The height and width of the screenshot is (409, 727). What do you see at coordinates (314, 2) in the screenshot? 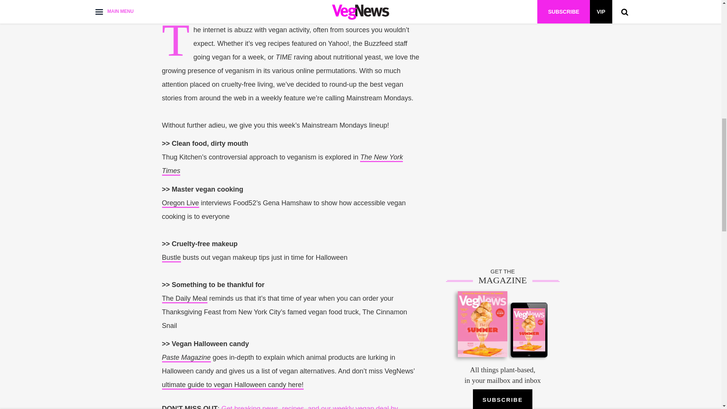
I see `Share article on Pinterest` at bounding box center [314, 2].